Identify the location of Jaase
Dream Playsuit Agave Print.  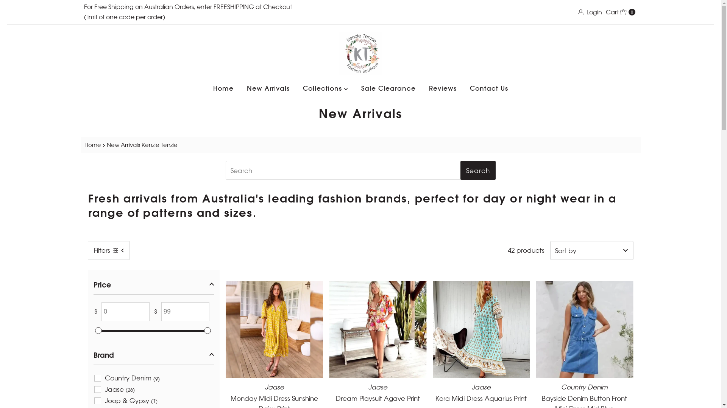
(378, 393).